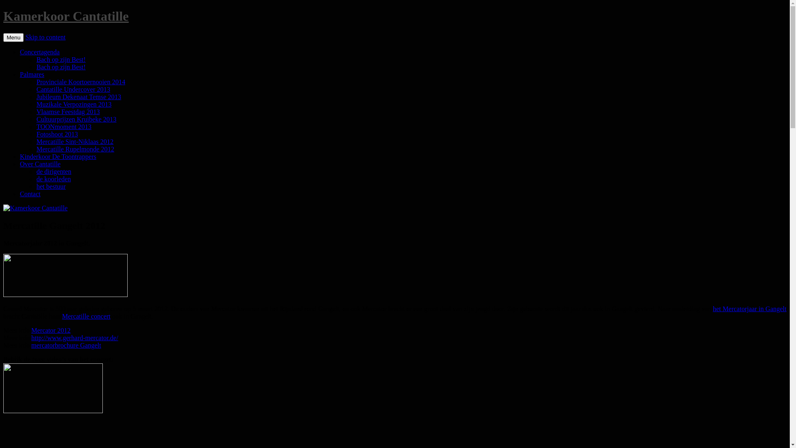 Image resolution: width=796 pixels, height=448 pixels. What do you see at coordinates (750, 309) in the screenshot?
I see `het Mercatorjaar in Gangelt` at bounding box center [750, 309].